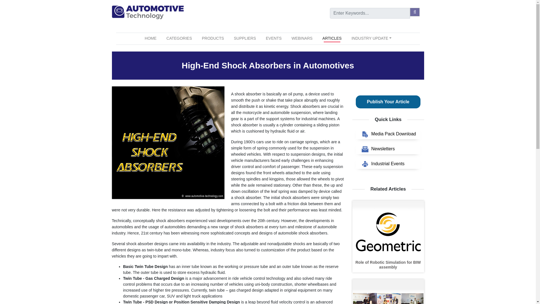 This screenshot has width=540, height=304. What do you see at coordinates (213, 38) in the screenshot?
I see `PRODUCTS` at bounding box center [213, 38].